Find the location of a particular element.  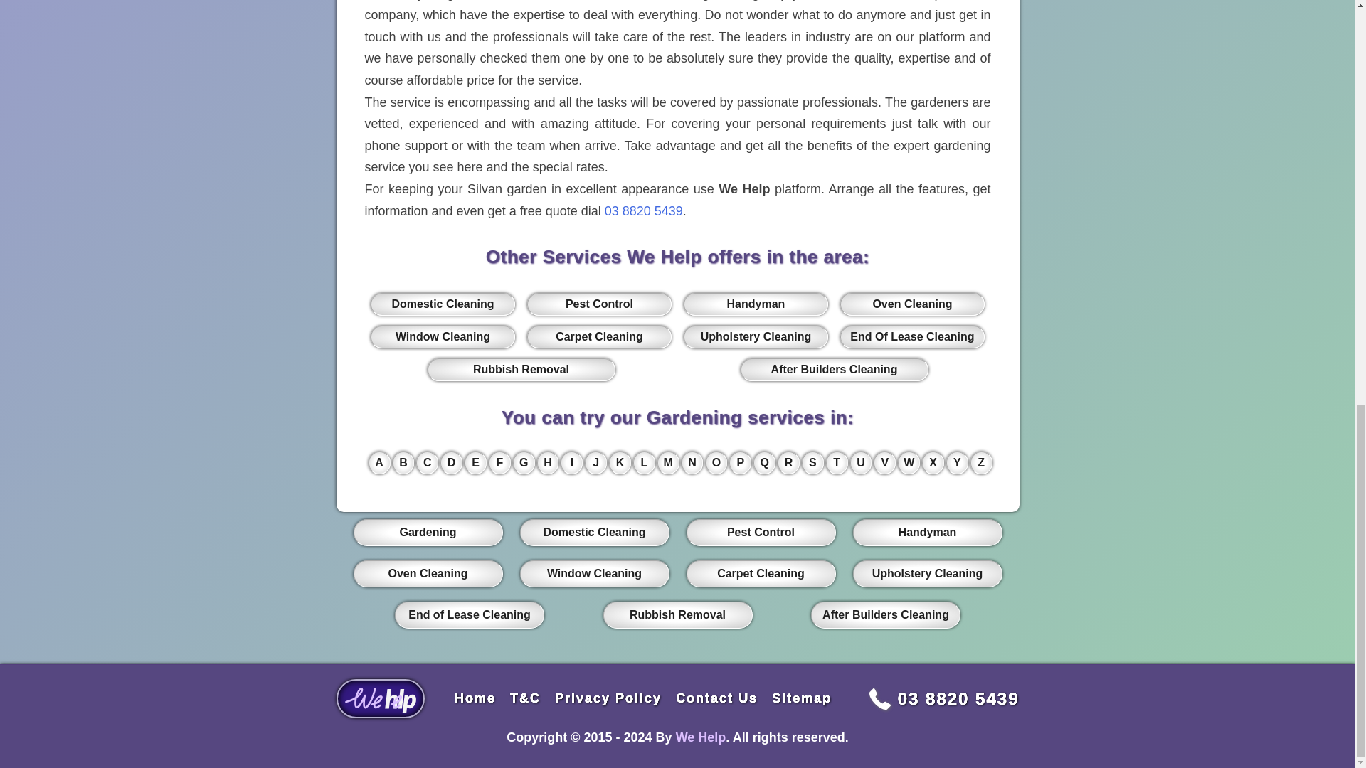

After Builders Cleaning is located at coordinates (834, 370).